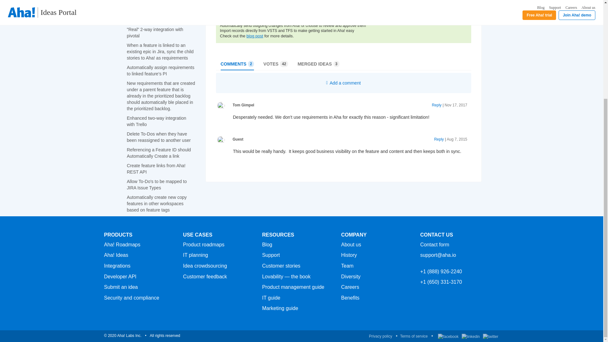 The image size is (608, 342). What do you see at coordinates (156, 184) in the screenshot?
I see `Allow To-Do's to be mapped to JIRA Issue Types` at bounding box center [156, 184].